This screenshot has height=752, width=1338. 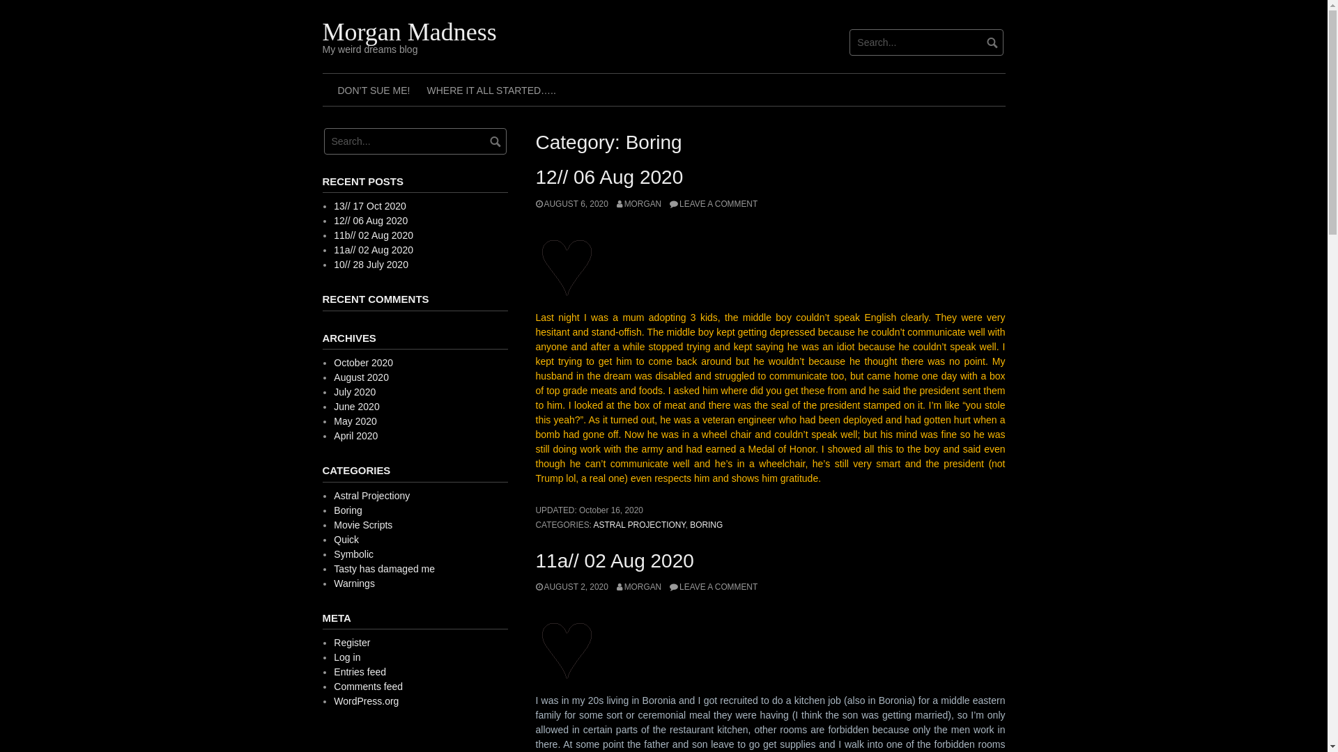 What do you see at coordinates (357, 407) in the screenshot?
I see `June 2020` at bounding box center [357, 407].